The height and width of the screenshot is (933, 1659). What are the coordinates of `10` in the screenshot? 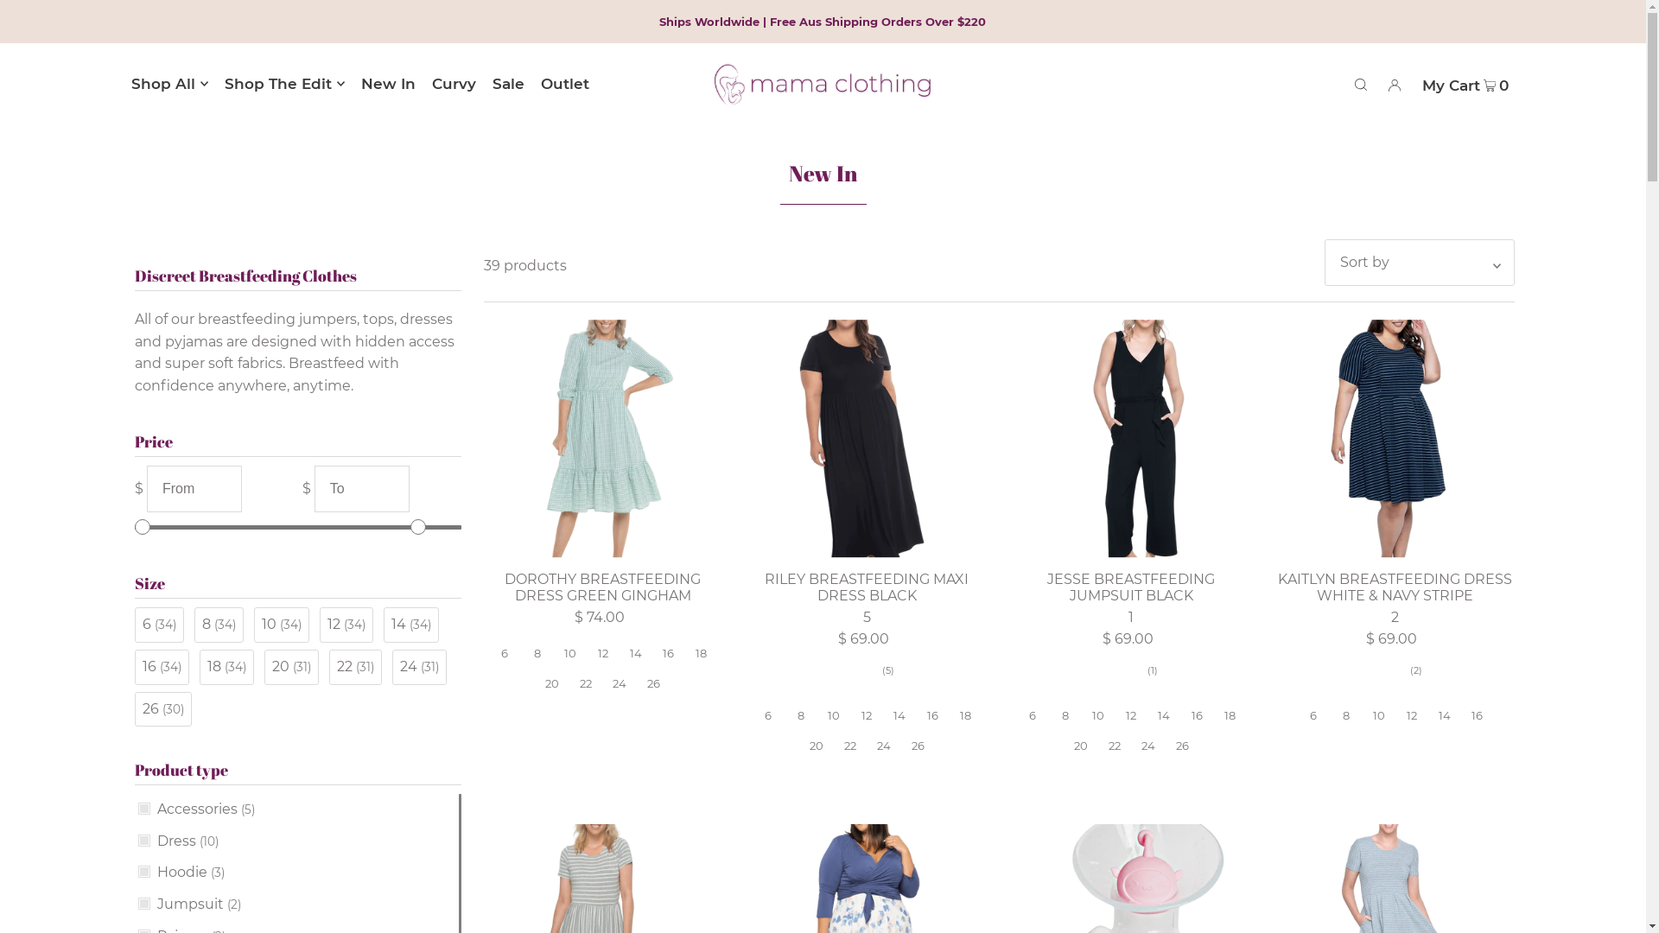 It's located at (1379, 716).